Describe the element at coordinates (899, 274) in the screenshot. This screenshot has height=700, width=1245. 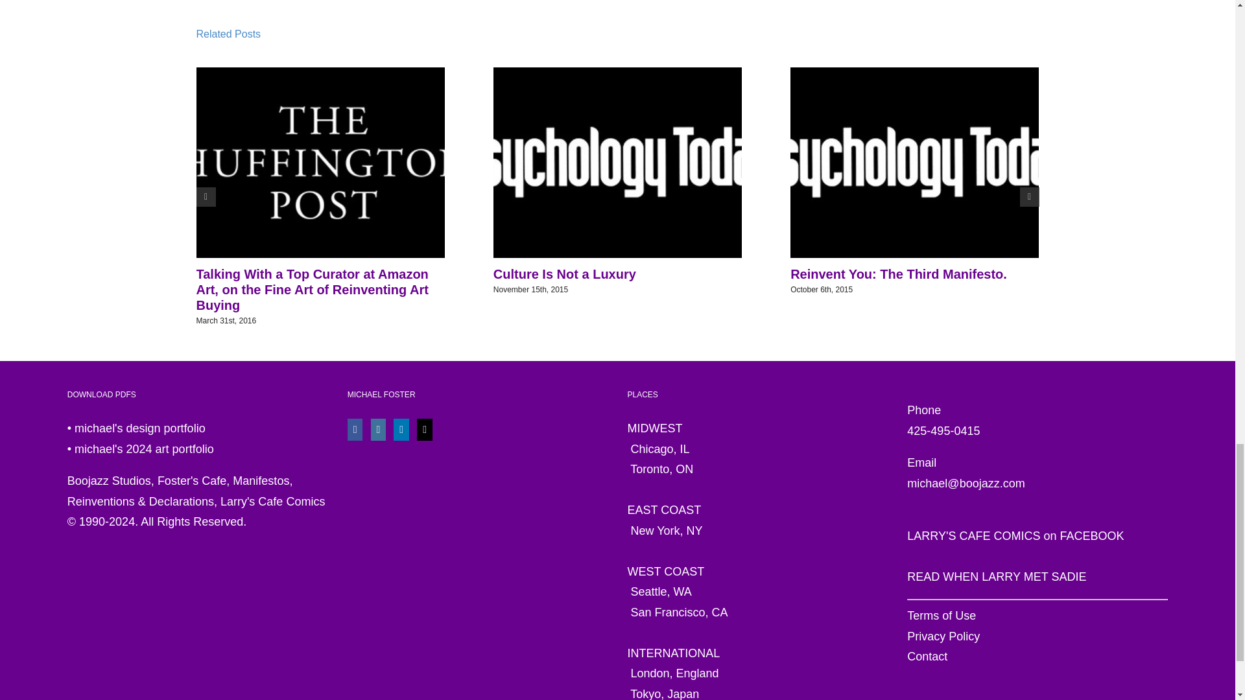
I see `Reinvent You: The Third Manifesto.` at that location.